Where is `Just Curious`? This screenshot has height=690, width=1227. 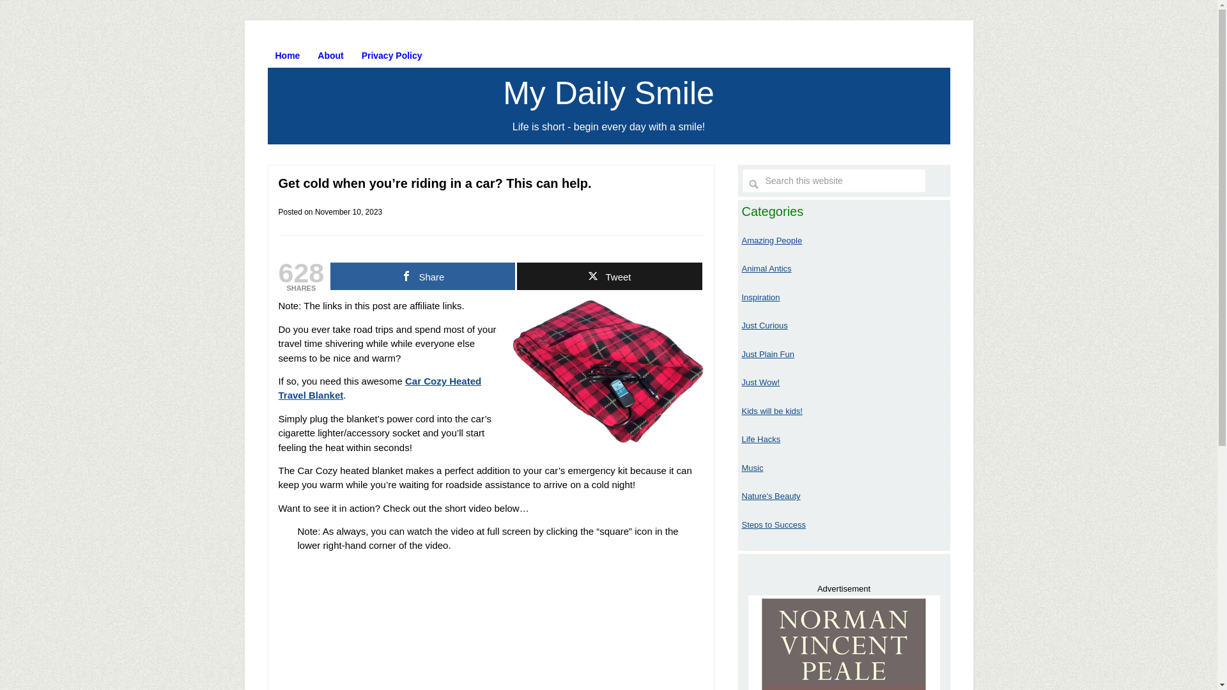 Just Curious is located at coordinates (764, 326).